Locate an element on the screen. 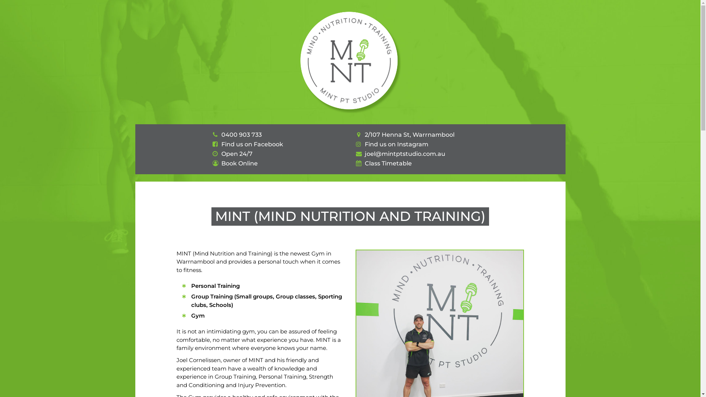 The width and height of the screenshot is (706, 397). Book Online is located at coordinates (240, 163).